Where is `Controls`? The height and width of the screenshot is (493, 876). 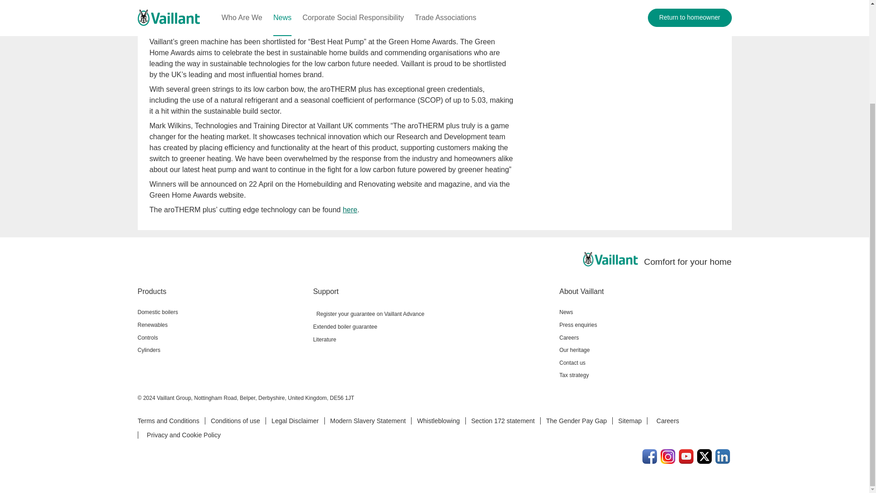
Controls is located at coordinates (222, 337).